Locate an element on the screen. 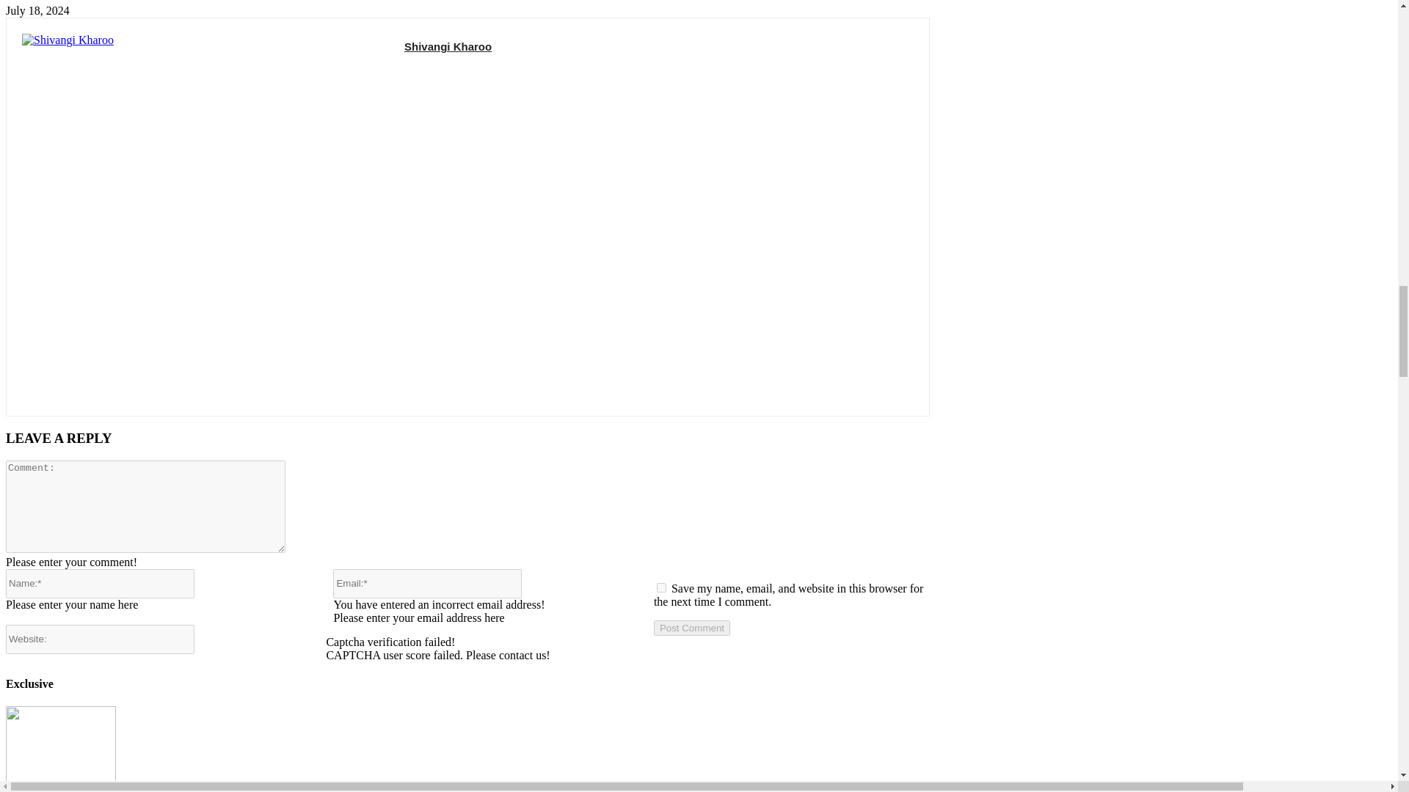 The width and height of the screenshot is (1409, 792). yes is located at coordinates (661, 587).